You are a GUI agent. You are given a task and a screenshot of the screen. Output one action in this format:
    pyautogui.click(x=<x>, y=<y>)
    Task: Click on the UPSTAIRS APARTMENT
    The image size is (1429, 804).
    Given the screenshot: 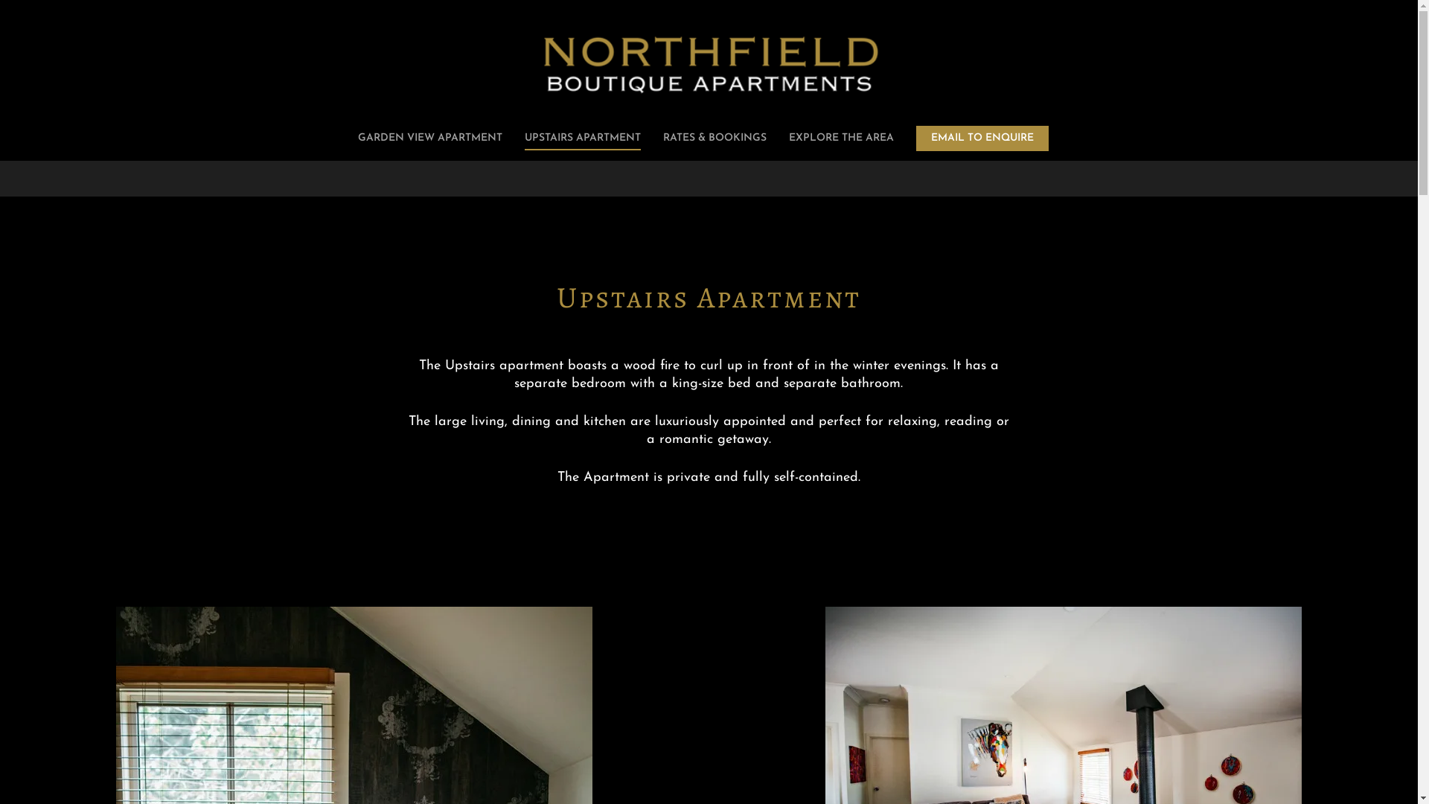 What is the action you would take?
    pyautogui.click(x=583, y=146)
    